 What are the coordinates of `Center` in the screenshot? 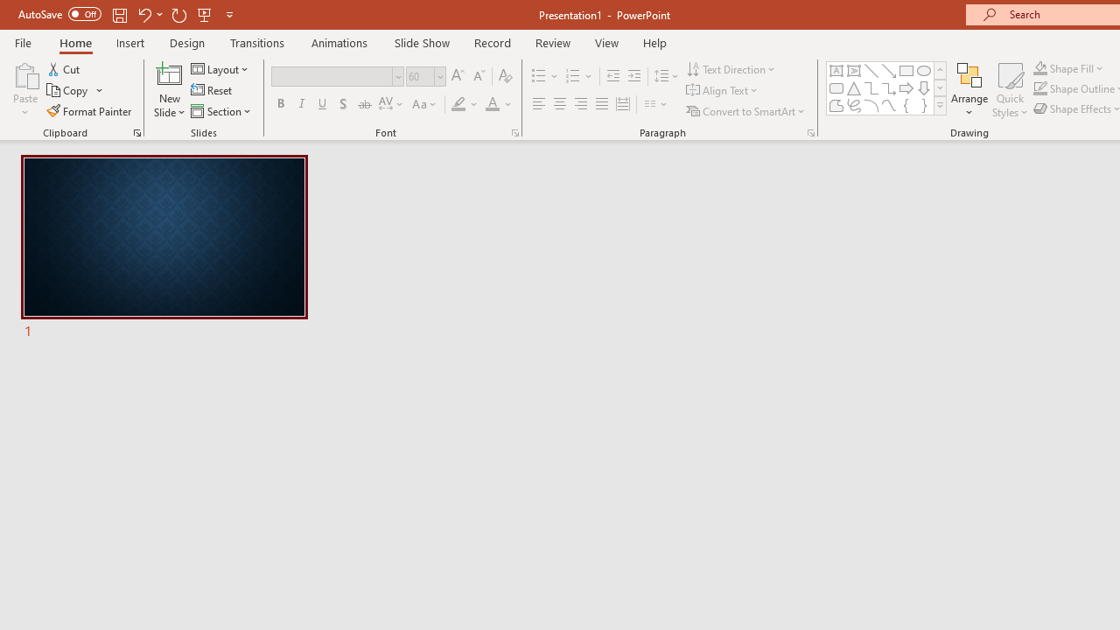 It's located at (560, 105).